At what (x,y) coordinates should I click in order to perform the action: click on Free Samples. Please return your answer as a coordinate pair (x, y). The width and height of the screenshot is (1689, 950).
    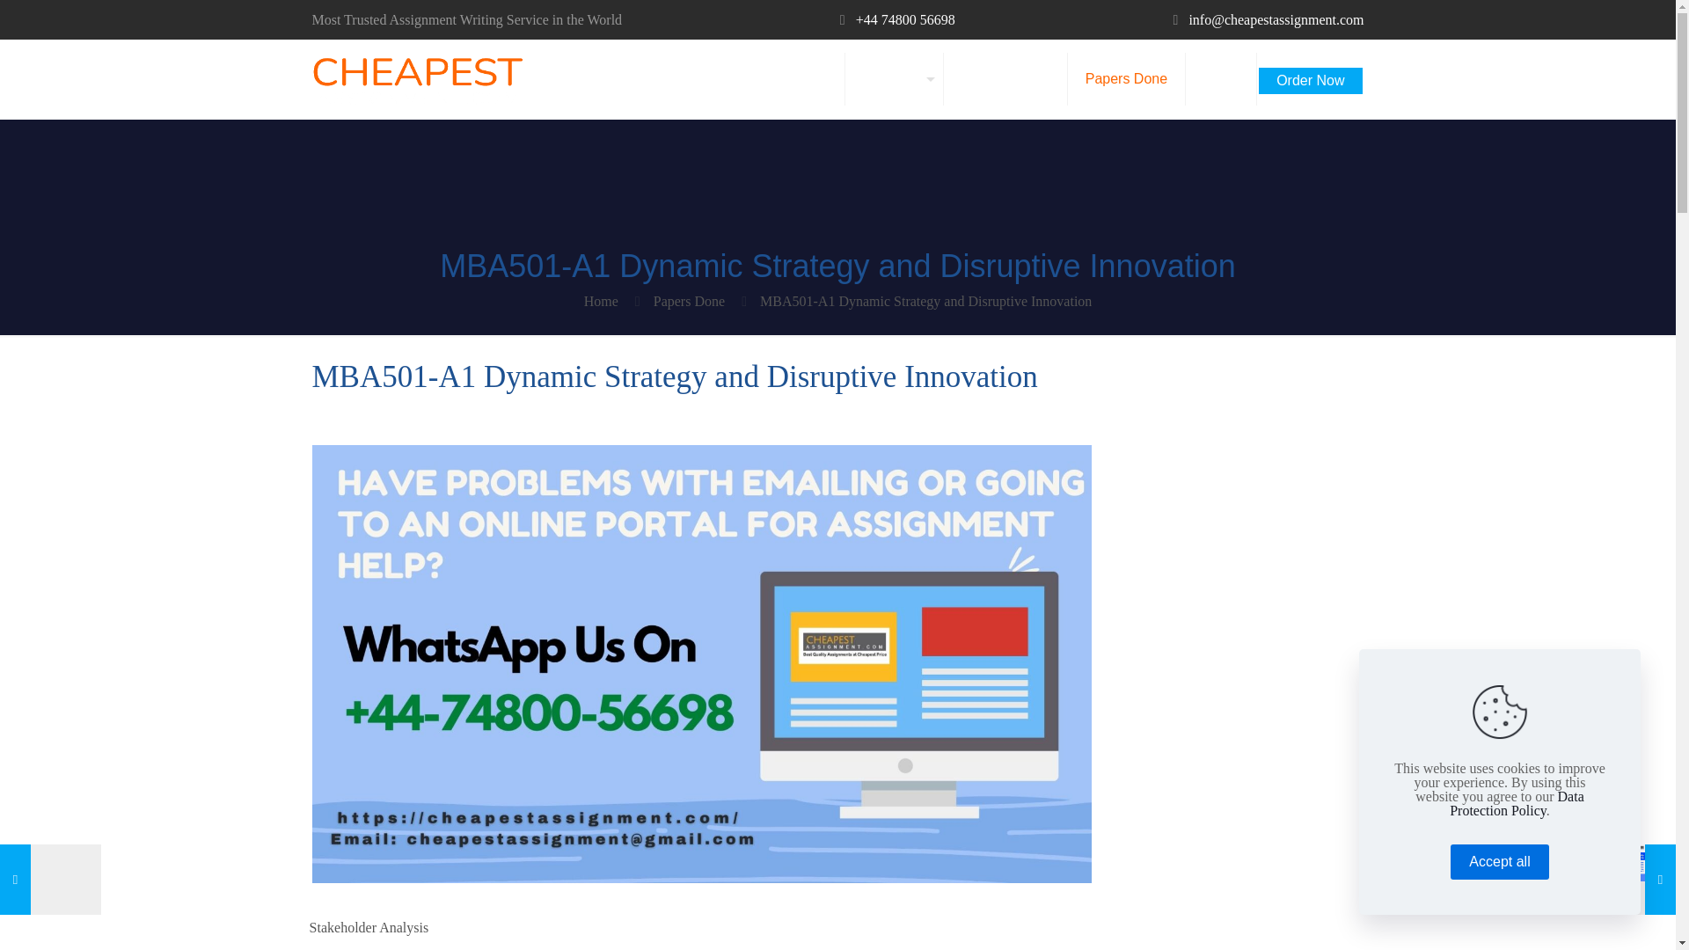
    Looking at the image, I should click on (1005, 79).